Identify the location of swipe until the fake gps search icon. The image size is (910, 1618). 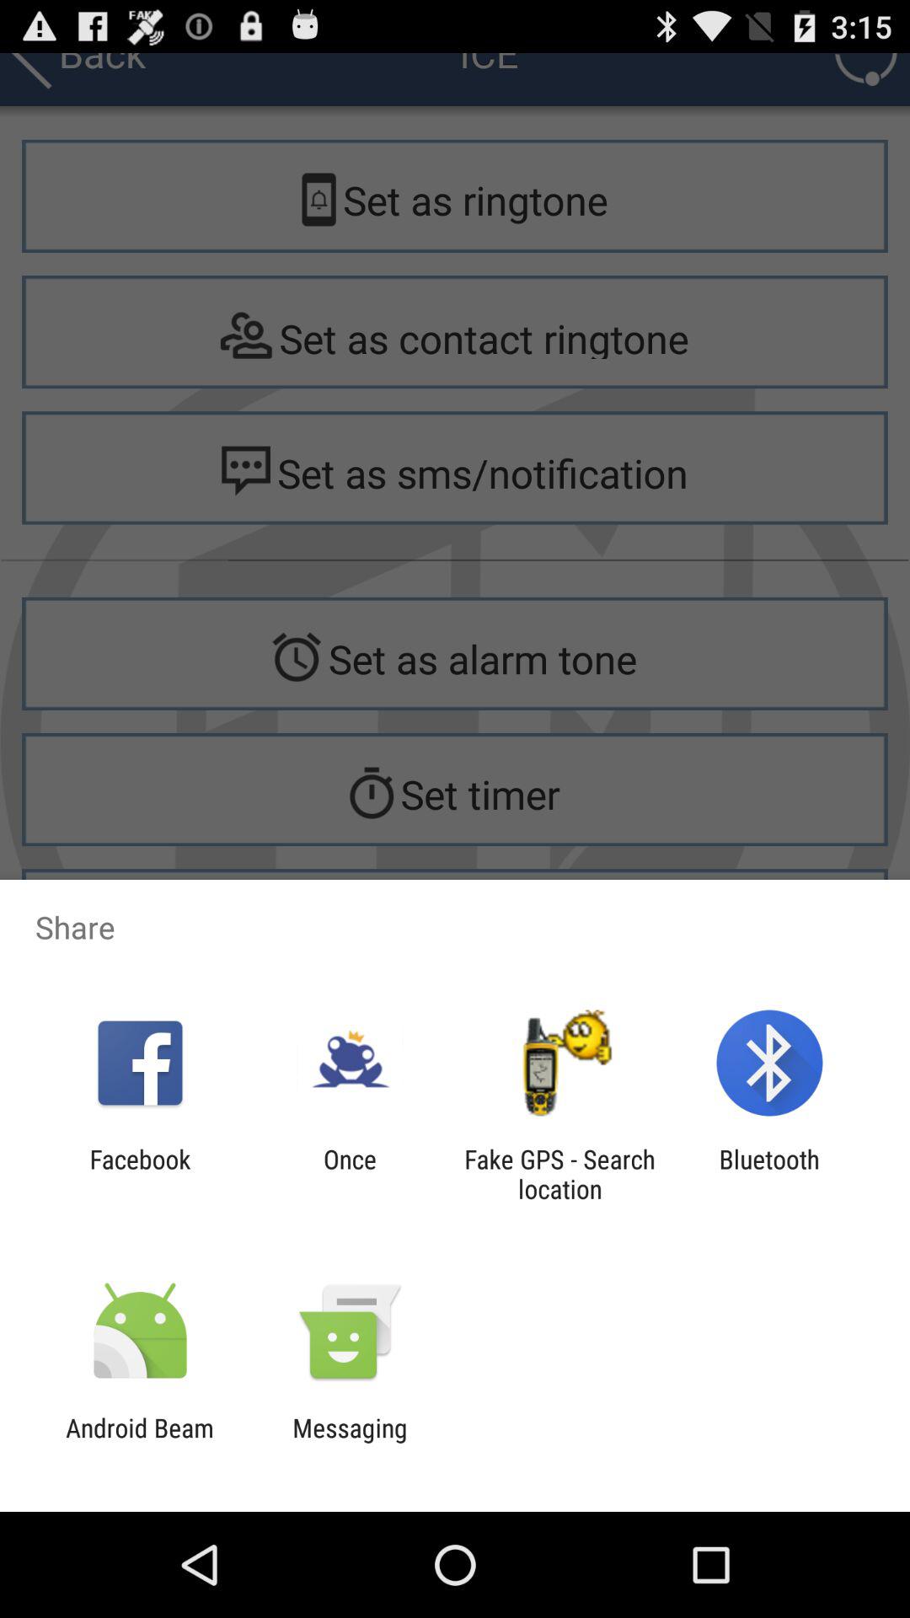
(559, 1174).